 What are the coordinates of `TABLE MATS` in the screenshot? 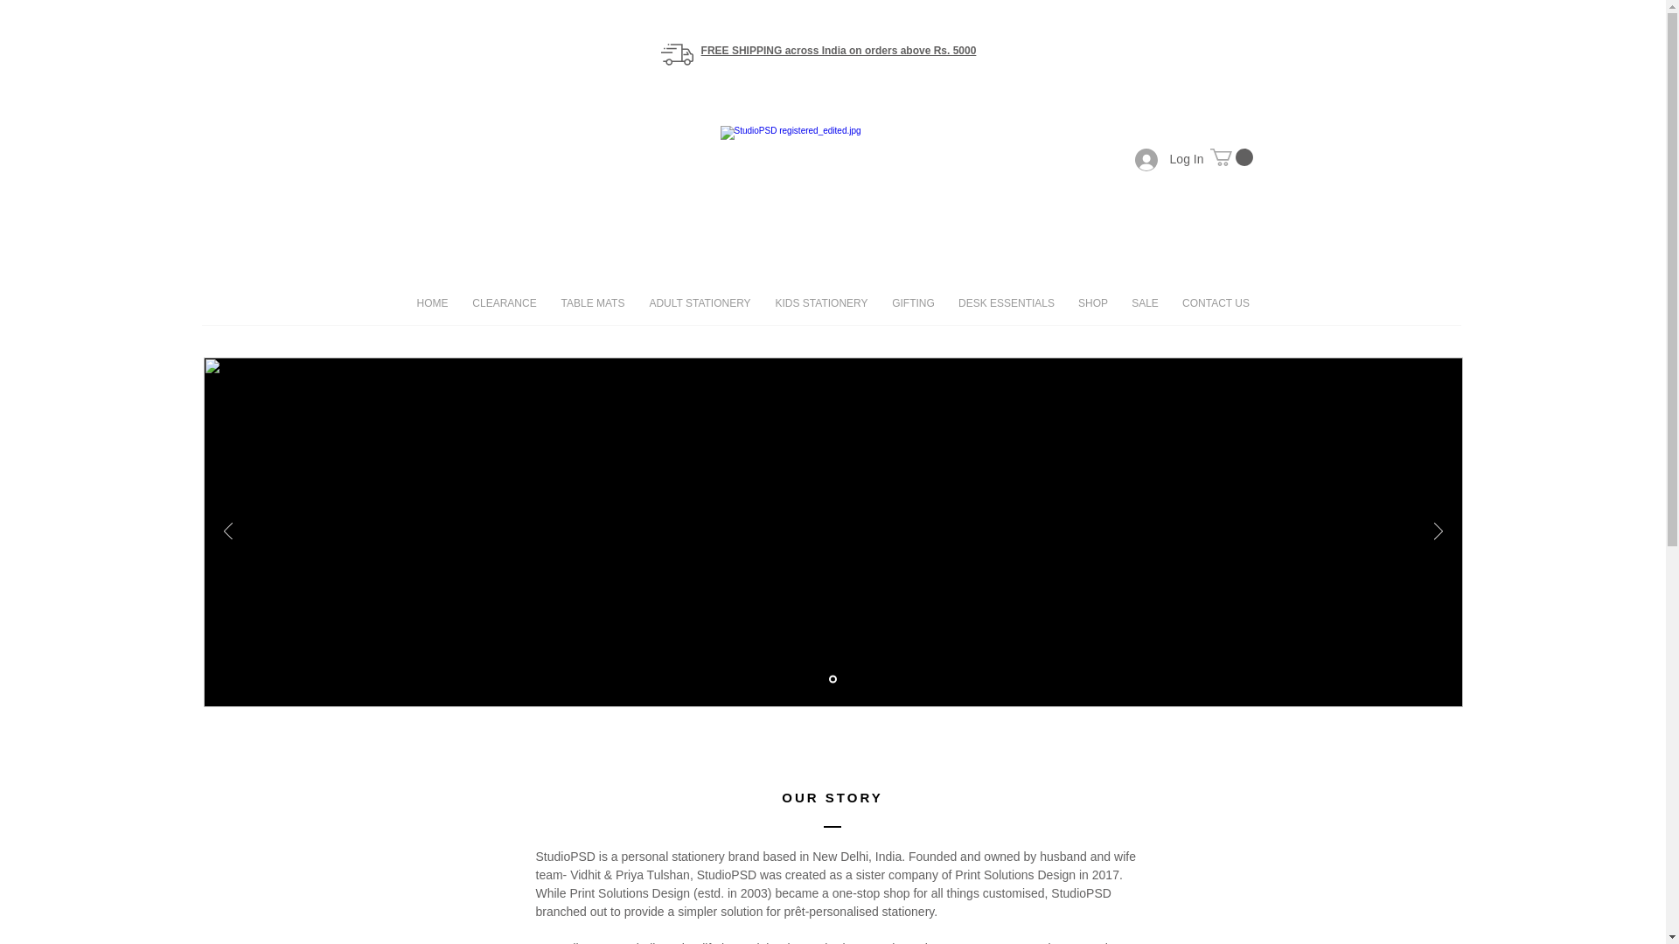 It's located at (593, 302).